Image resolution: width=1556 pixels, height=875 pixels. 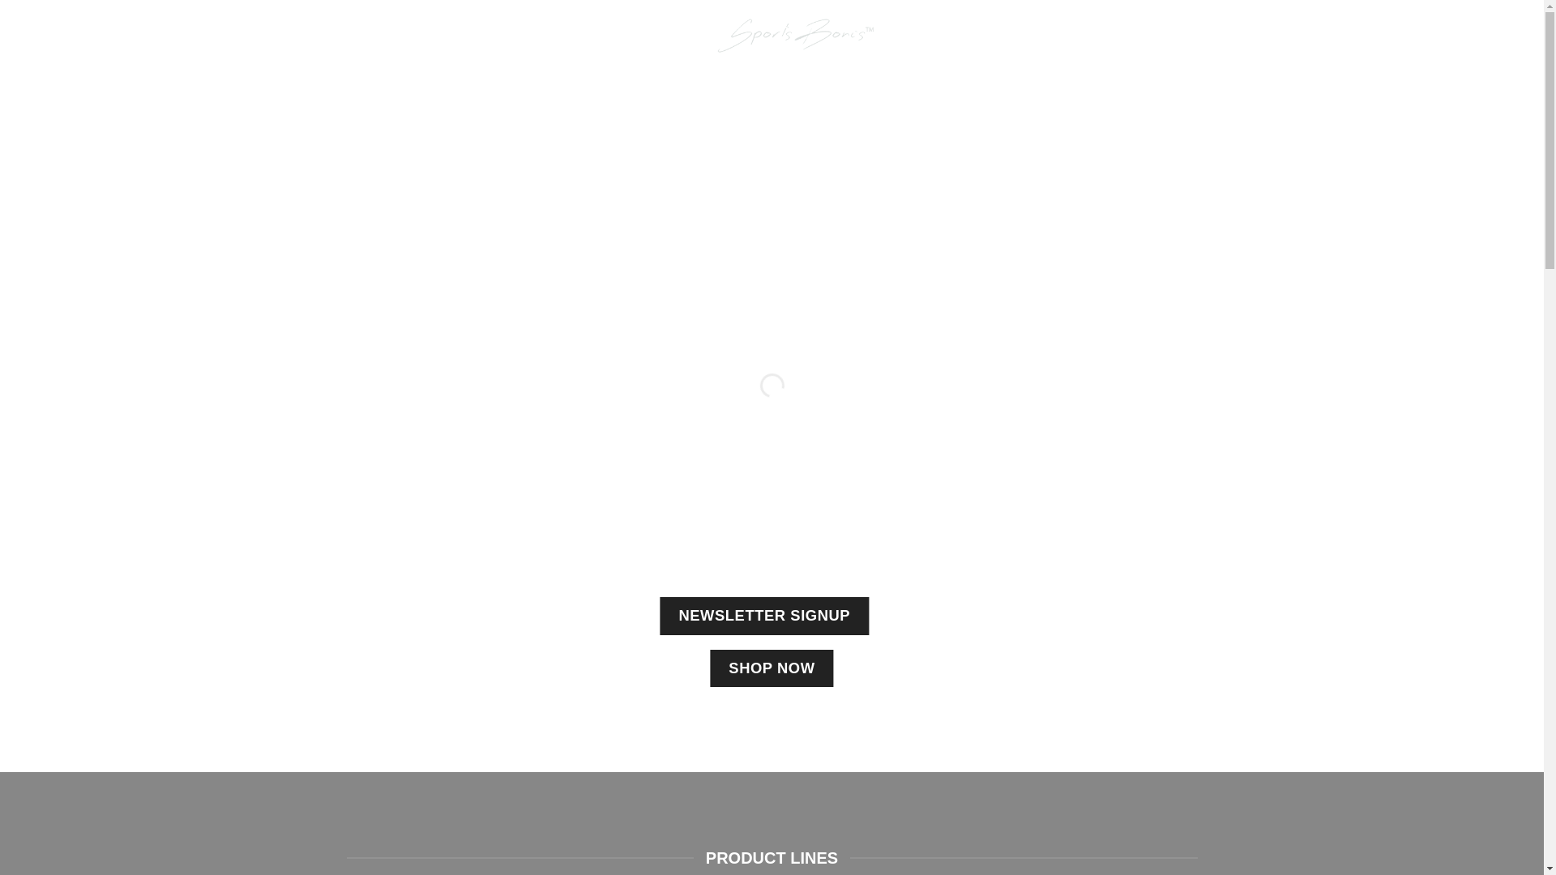 What do you see at coordinates (111, 35) in the screenshot?
I see `BLOG` at bounding box center [111, 35].